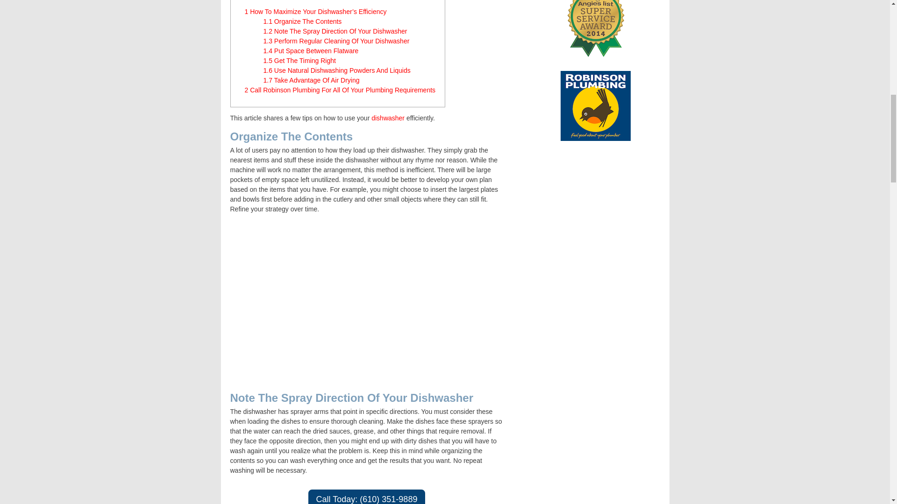 The height and width of the screenshot is (504, 897). I want to click on 1.1 Organize The Contents, so click(303, 21).